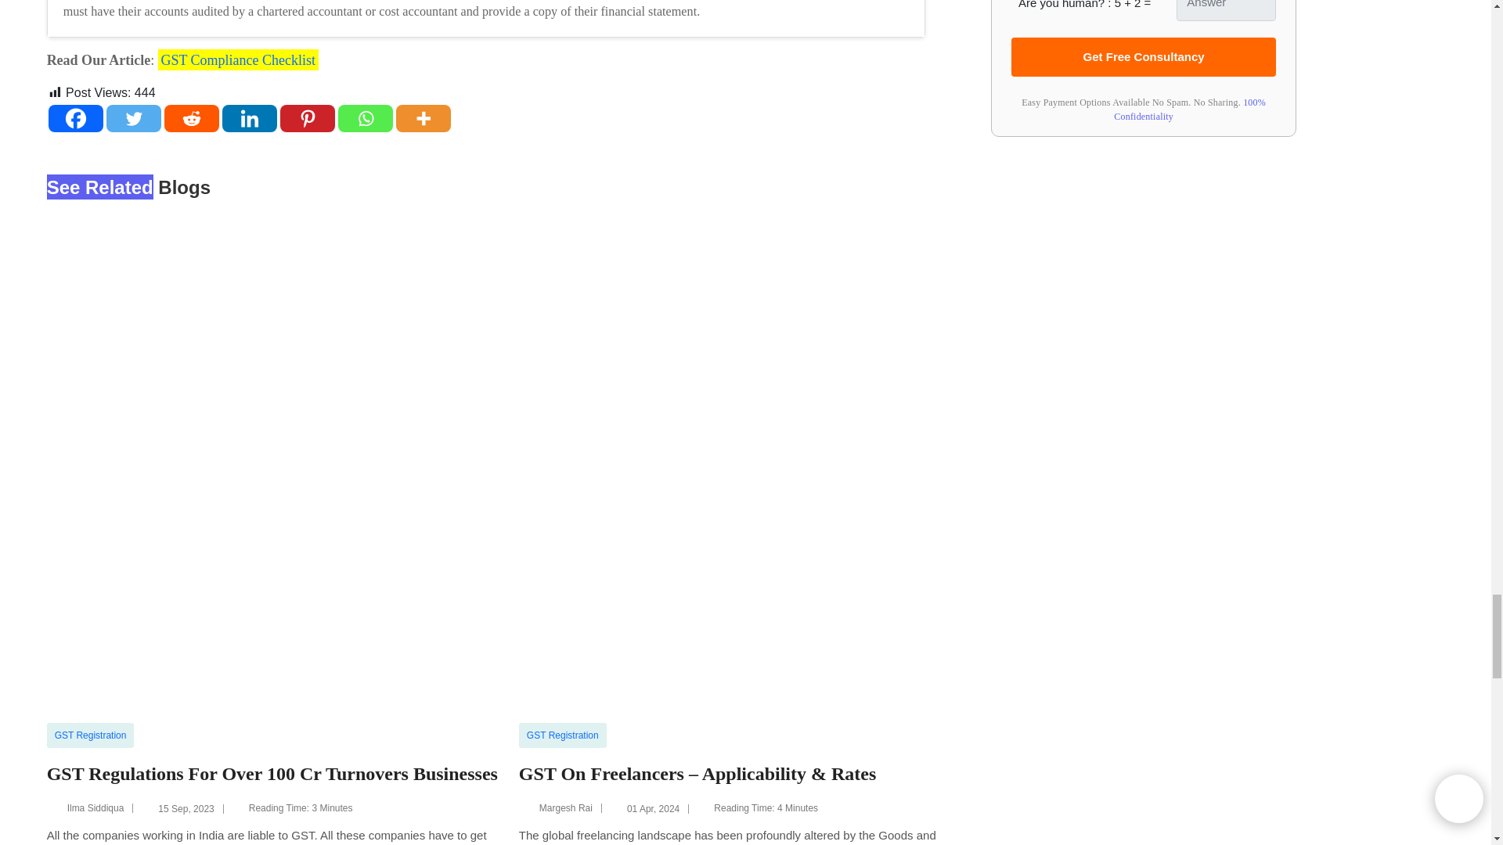 This screenshot has height=845, width=1503. What do you see at coordinates (249, 117) in the screenshot?
I see `Linkedin` at bounding box center [249, 117].